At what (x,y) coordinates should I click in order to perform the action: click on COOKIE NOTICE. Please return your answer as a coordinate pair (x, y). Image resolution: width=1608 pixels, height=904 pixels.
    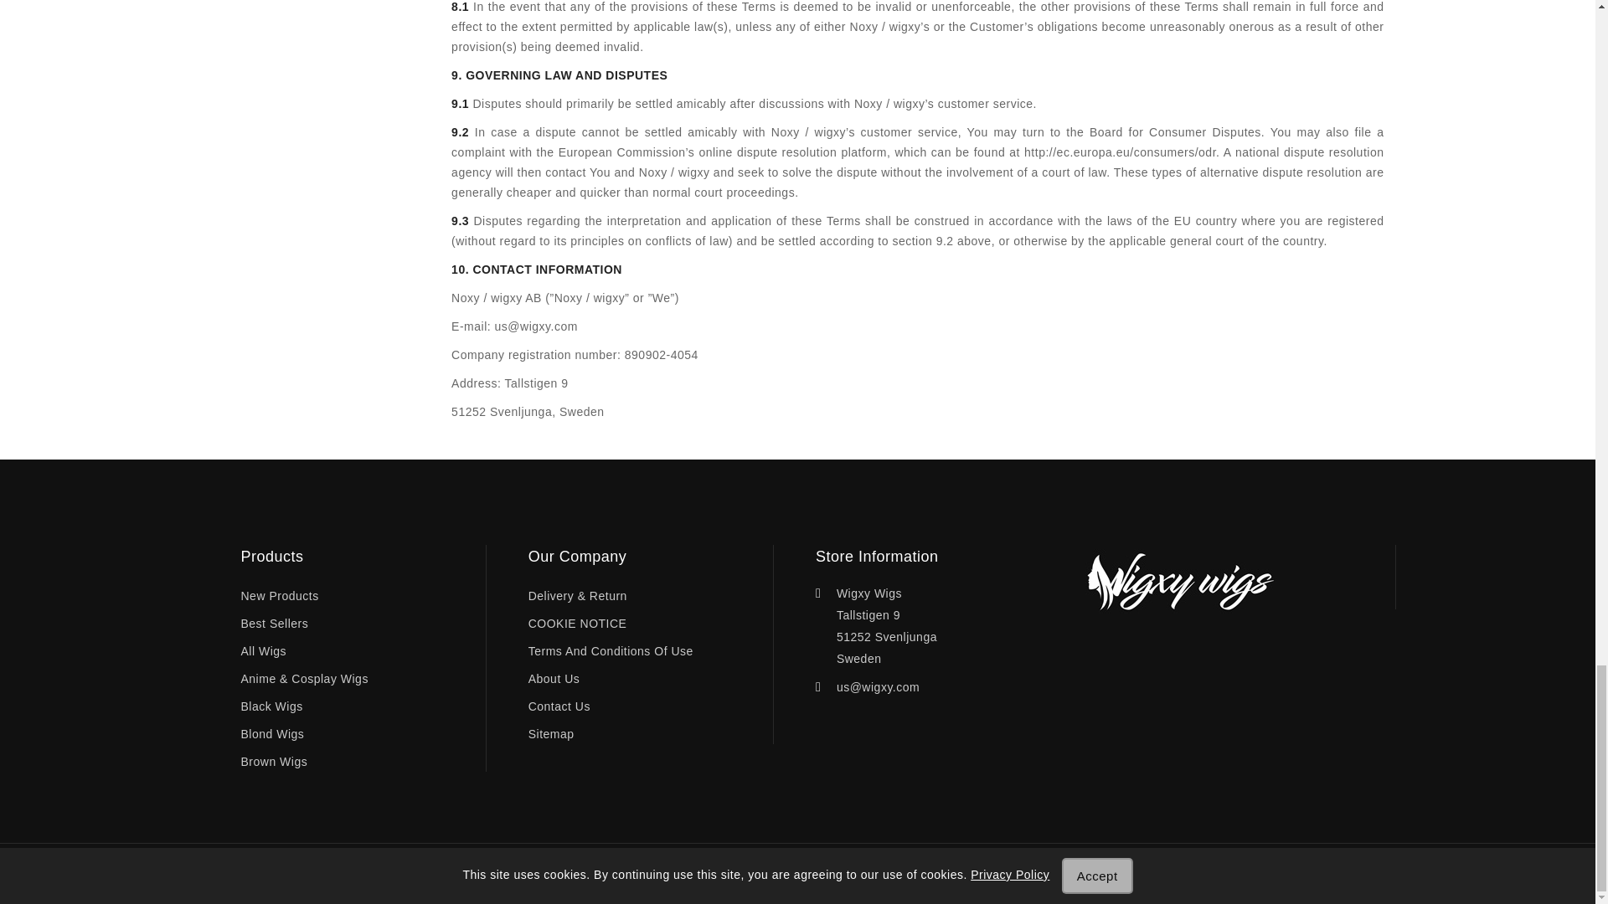
    Looking at the image, I should click on (578, 624).